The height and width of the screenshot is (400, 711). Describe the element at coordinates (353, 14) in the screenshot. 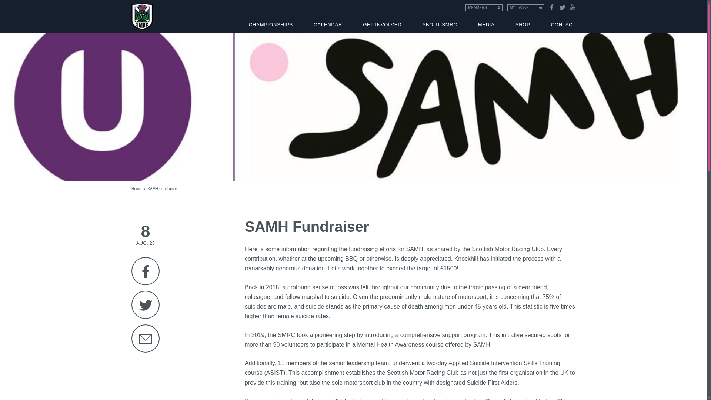

I see `R53 MINI COOPER CUP` at that location.